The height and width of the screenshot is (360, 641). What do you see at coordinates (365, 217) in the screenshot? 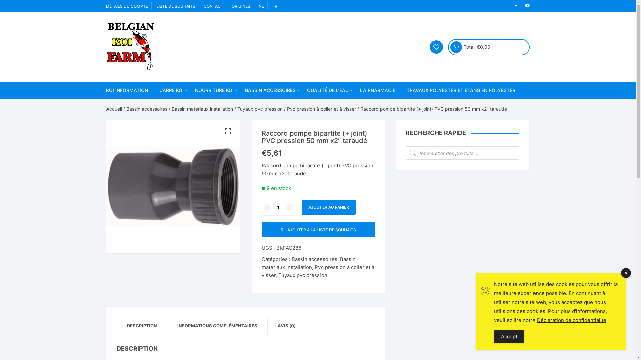
I see `Filtre bassin Oase Filtoclear` at bounding box center [365, 217].